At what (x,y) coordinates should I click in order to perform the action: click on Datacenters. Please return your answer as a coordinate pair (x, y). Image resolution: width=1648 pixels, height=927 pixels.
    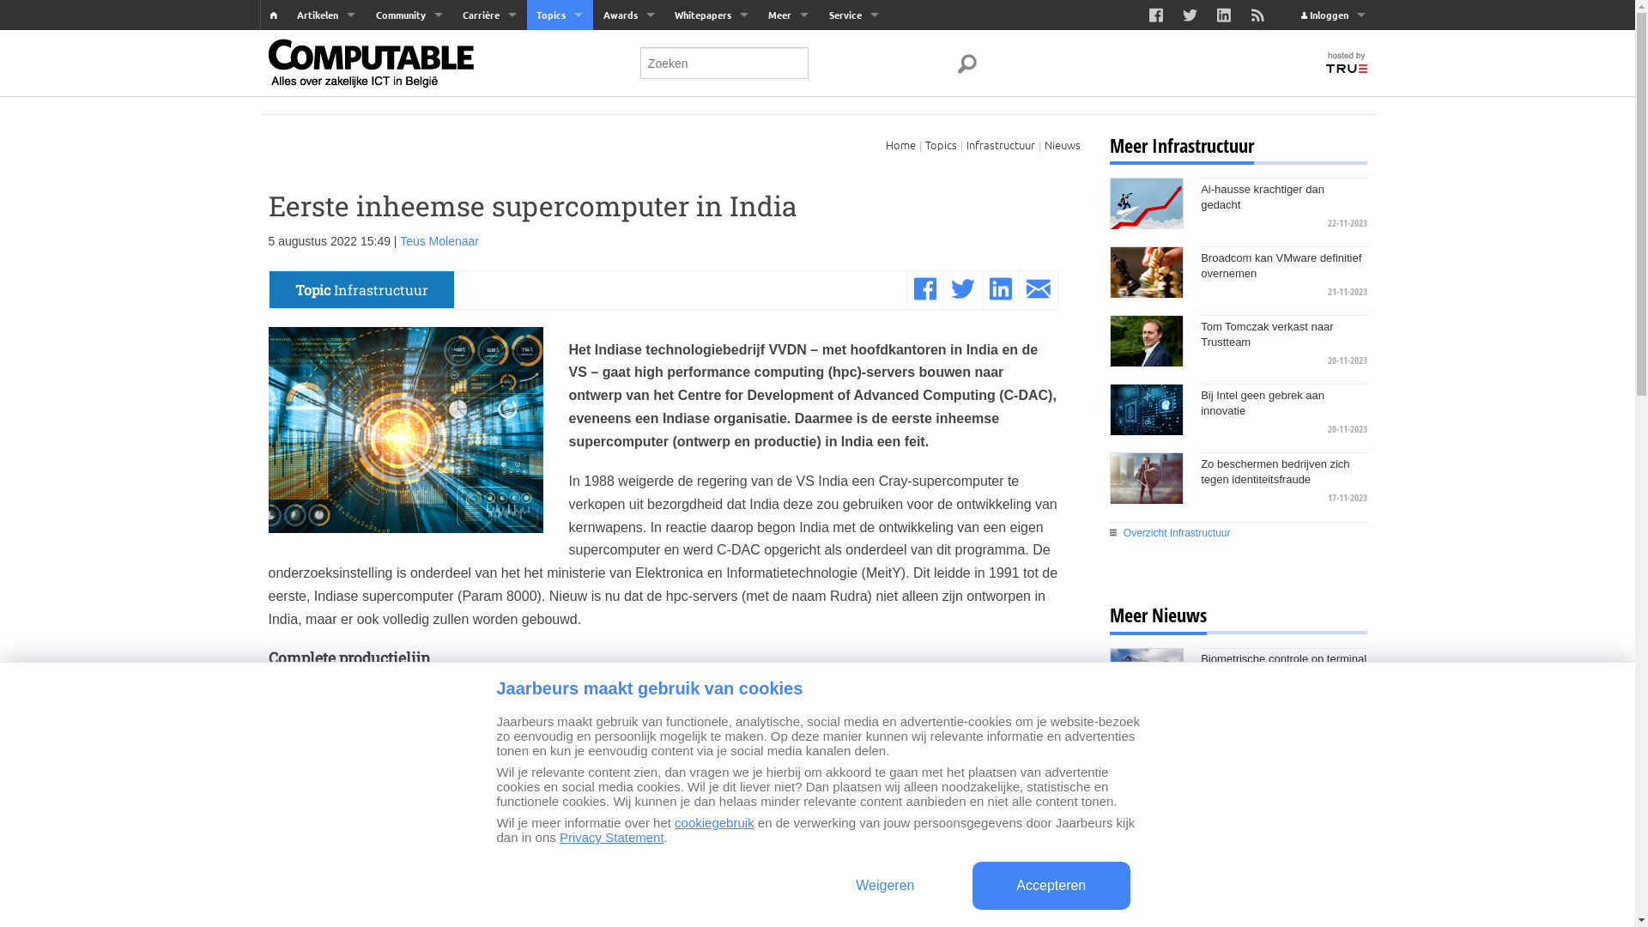
    Looking at the image, I should click on (560, 169).